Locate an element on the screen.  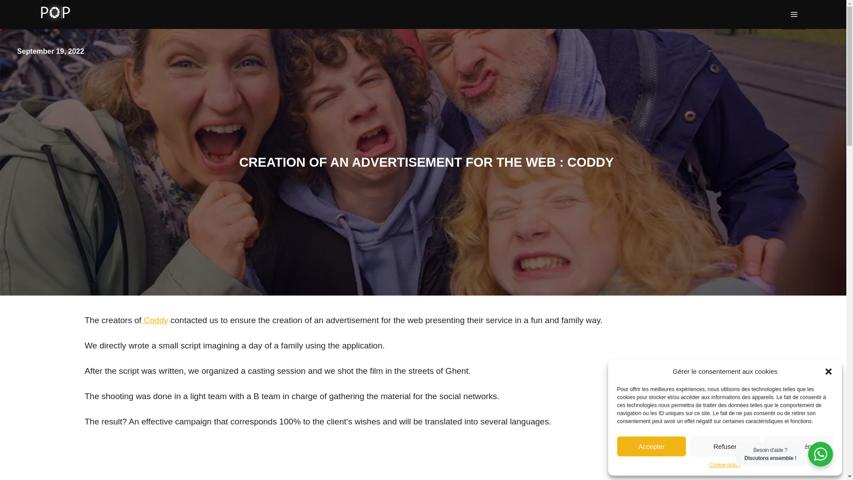
Cookie policy is located at coordinates (724, 465).